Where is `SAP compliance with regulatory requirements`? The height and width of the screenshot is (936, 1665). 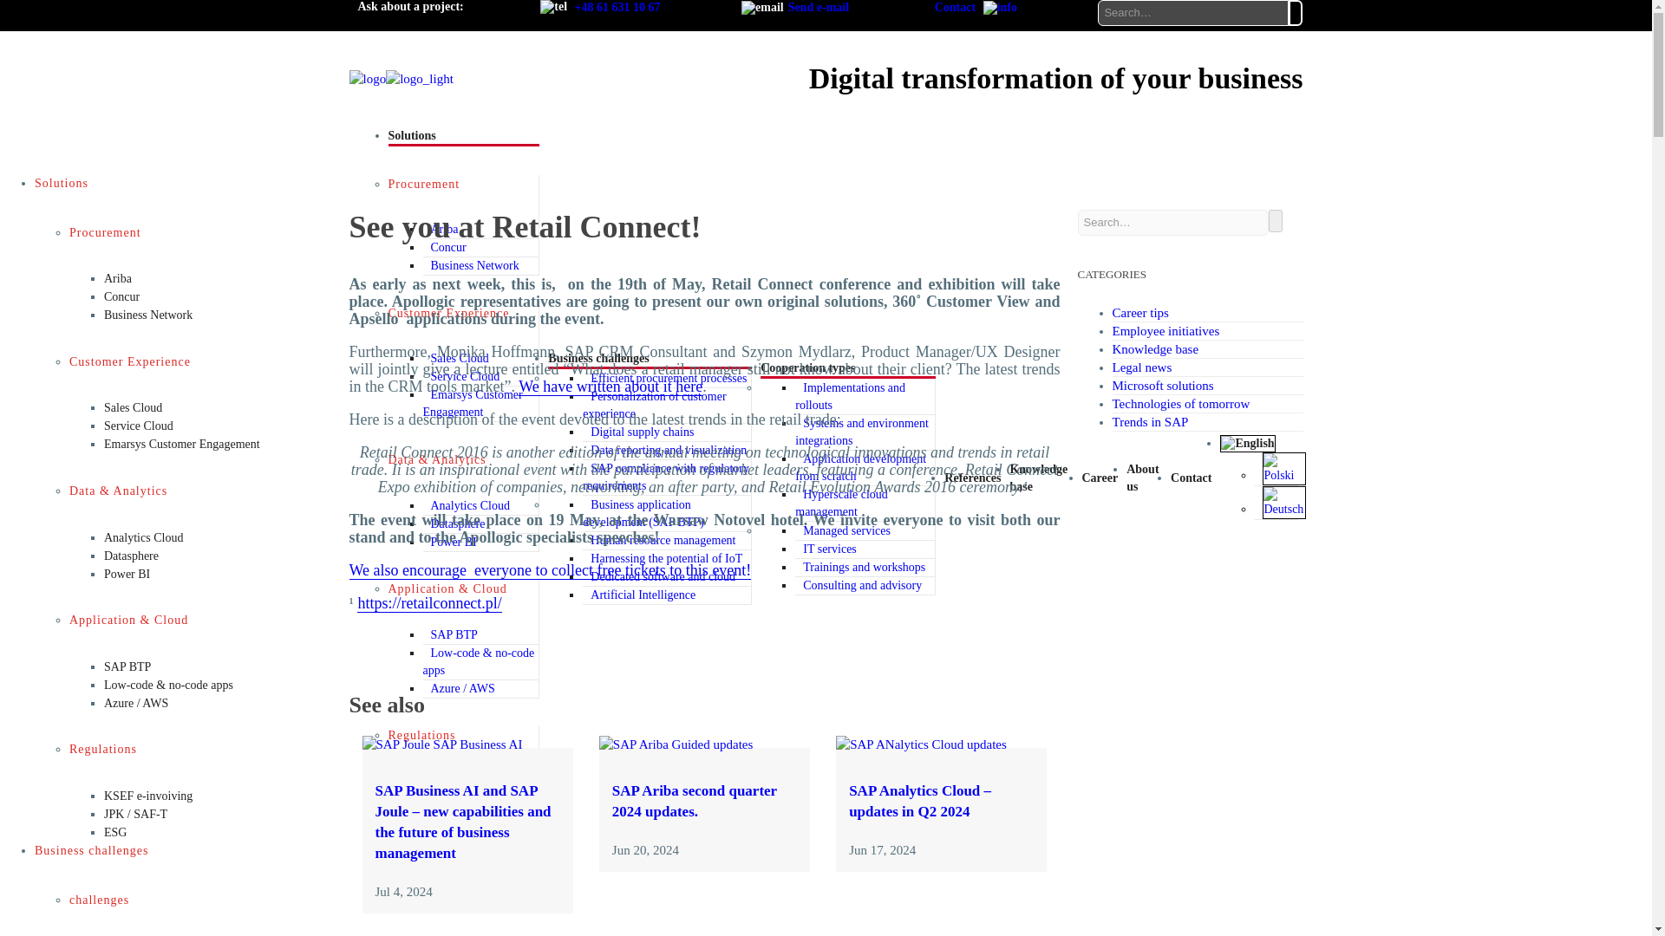
SAP compliance with regulatory requirements is located at coordinates (666, 477).